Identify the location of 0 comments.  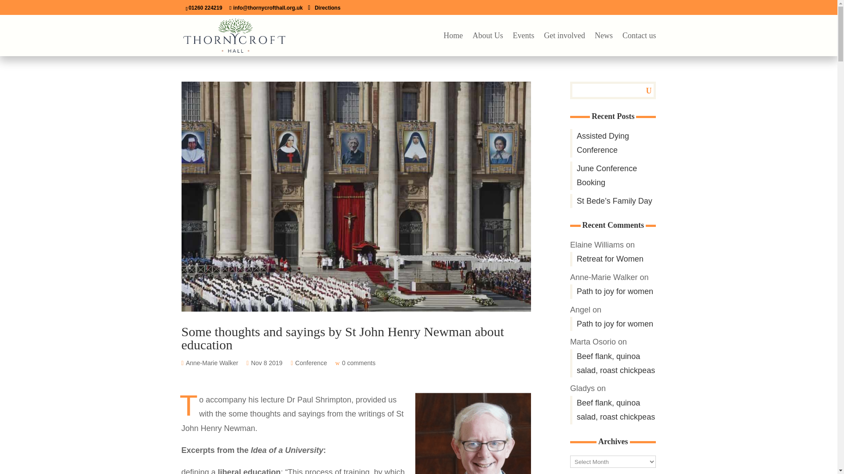
(360, 363).